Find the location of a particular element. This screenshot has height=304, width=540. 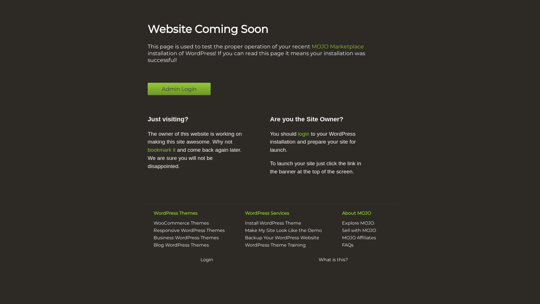

WordPress Themes is located at coordinates (175, 213).